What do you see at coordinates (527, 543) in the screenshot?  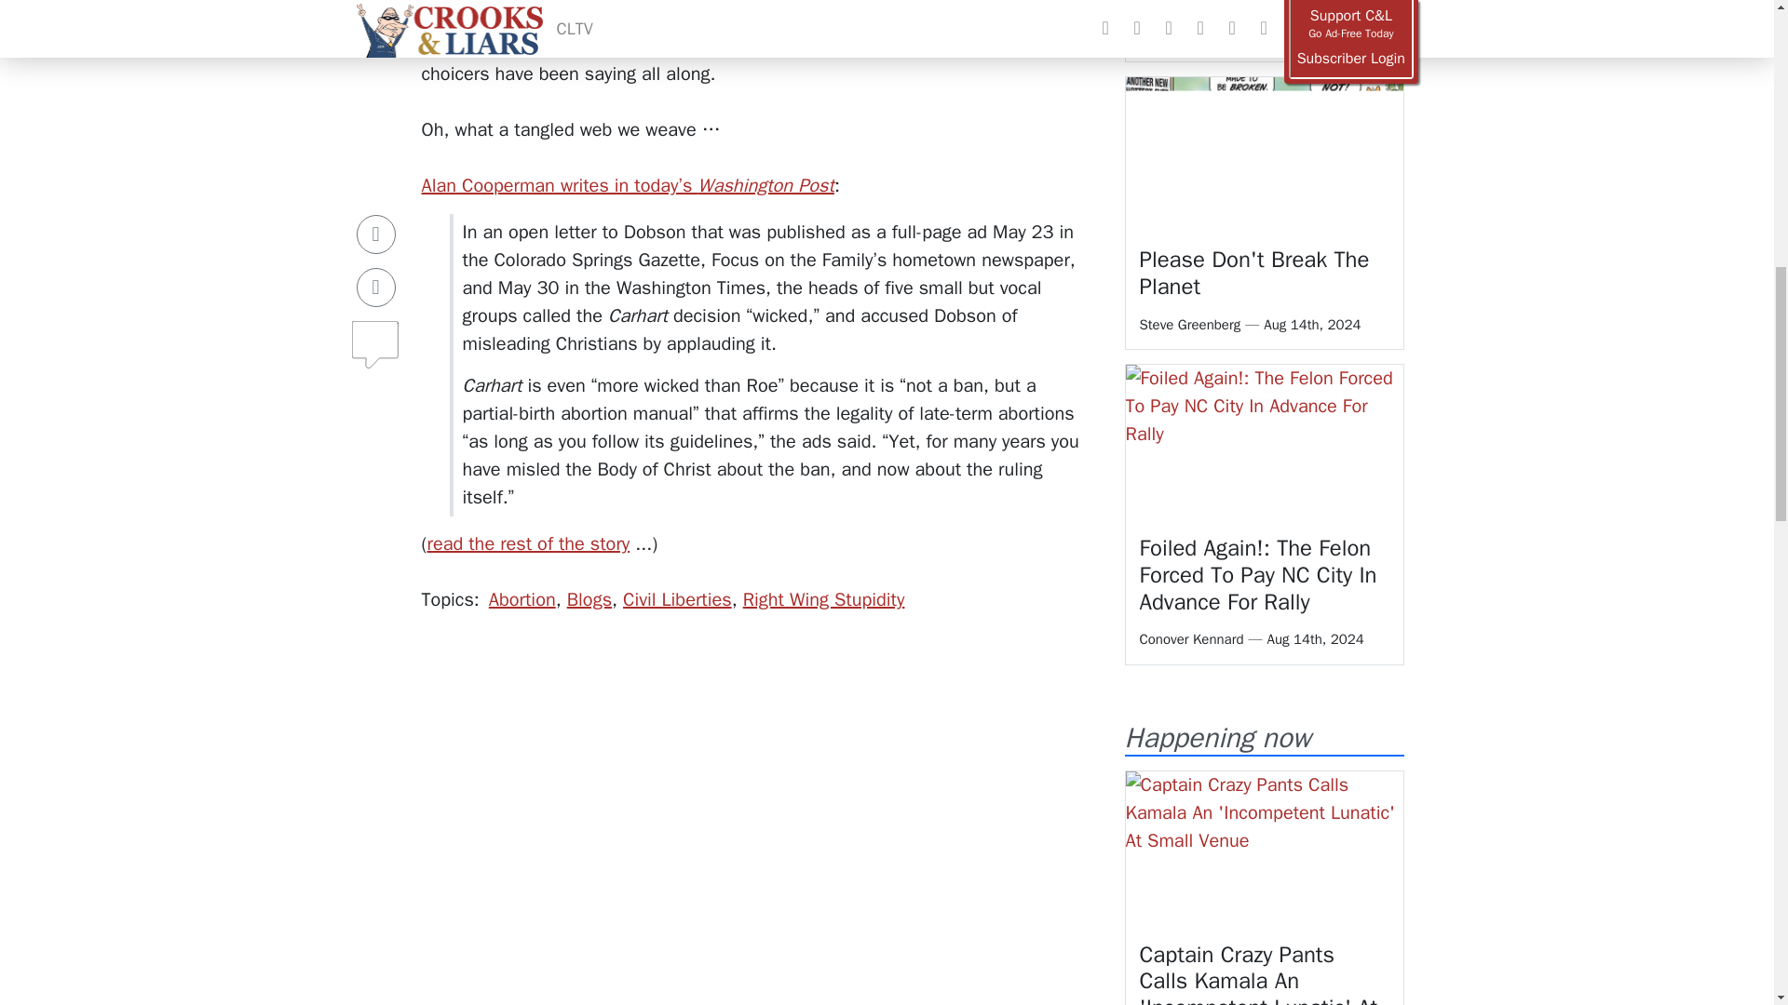 I see `read the rest of the story` at bounding box center [527, 543].